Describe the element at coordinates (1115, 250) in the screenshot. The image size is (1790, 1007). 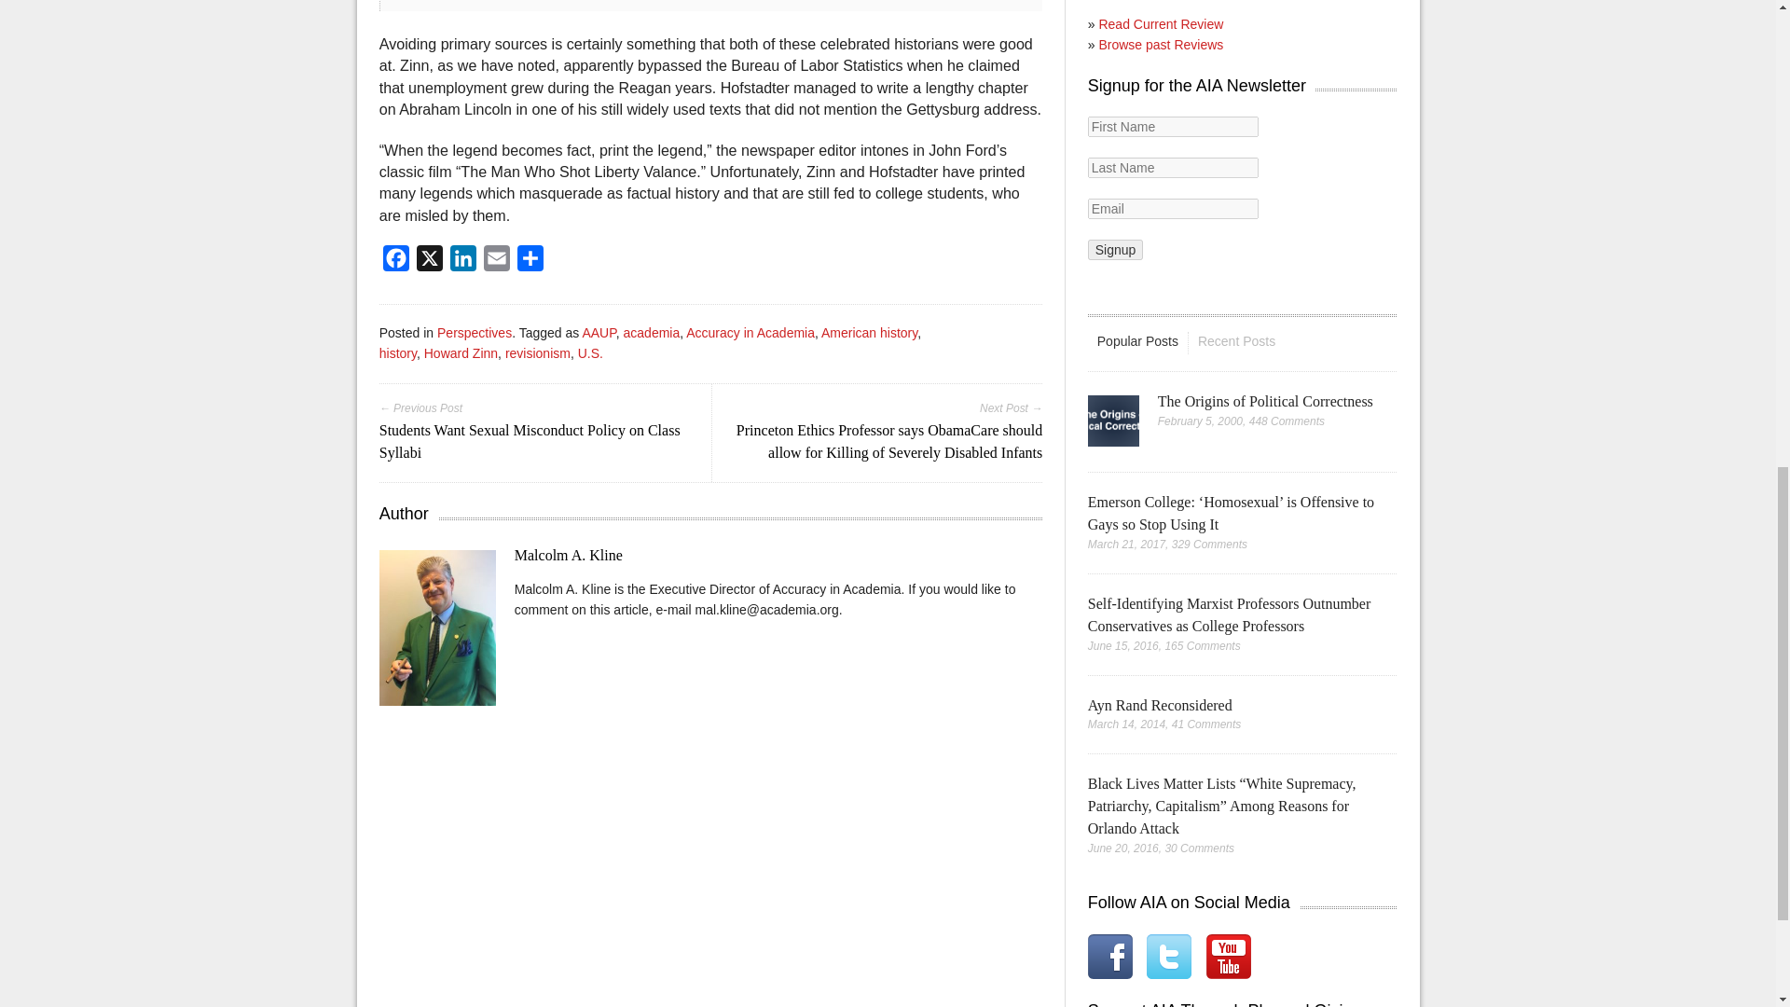
I see `Signup` at that location.